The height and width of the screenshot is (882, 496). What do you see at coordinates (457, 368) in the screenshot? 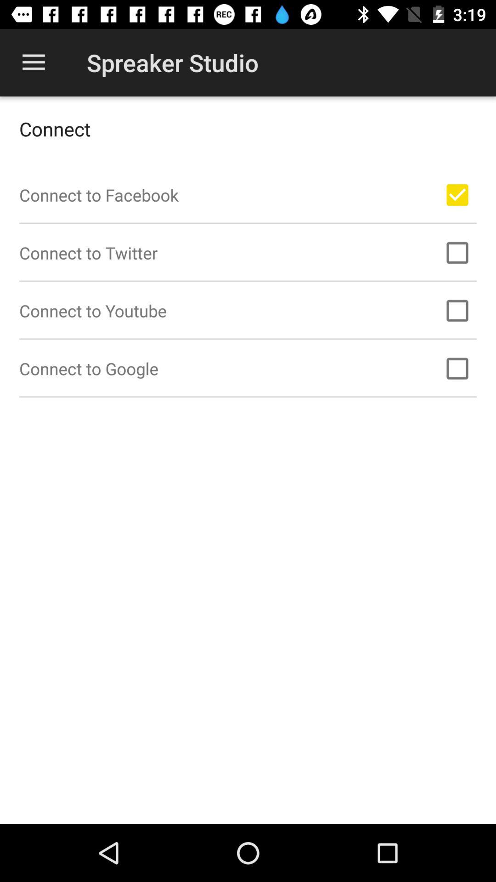
I see `connect to google` at bounding box center [457, 368].